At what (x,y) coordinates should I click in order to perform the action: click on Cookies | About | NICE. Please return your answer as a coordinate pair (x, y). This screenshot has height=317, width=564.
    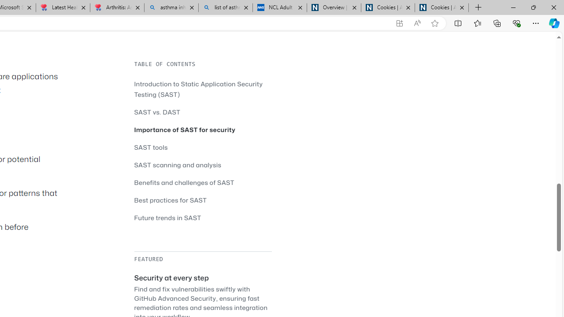
    Looking at the image, I should click on (442, 8).